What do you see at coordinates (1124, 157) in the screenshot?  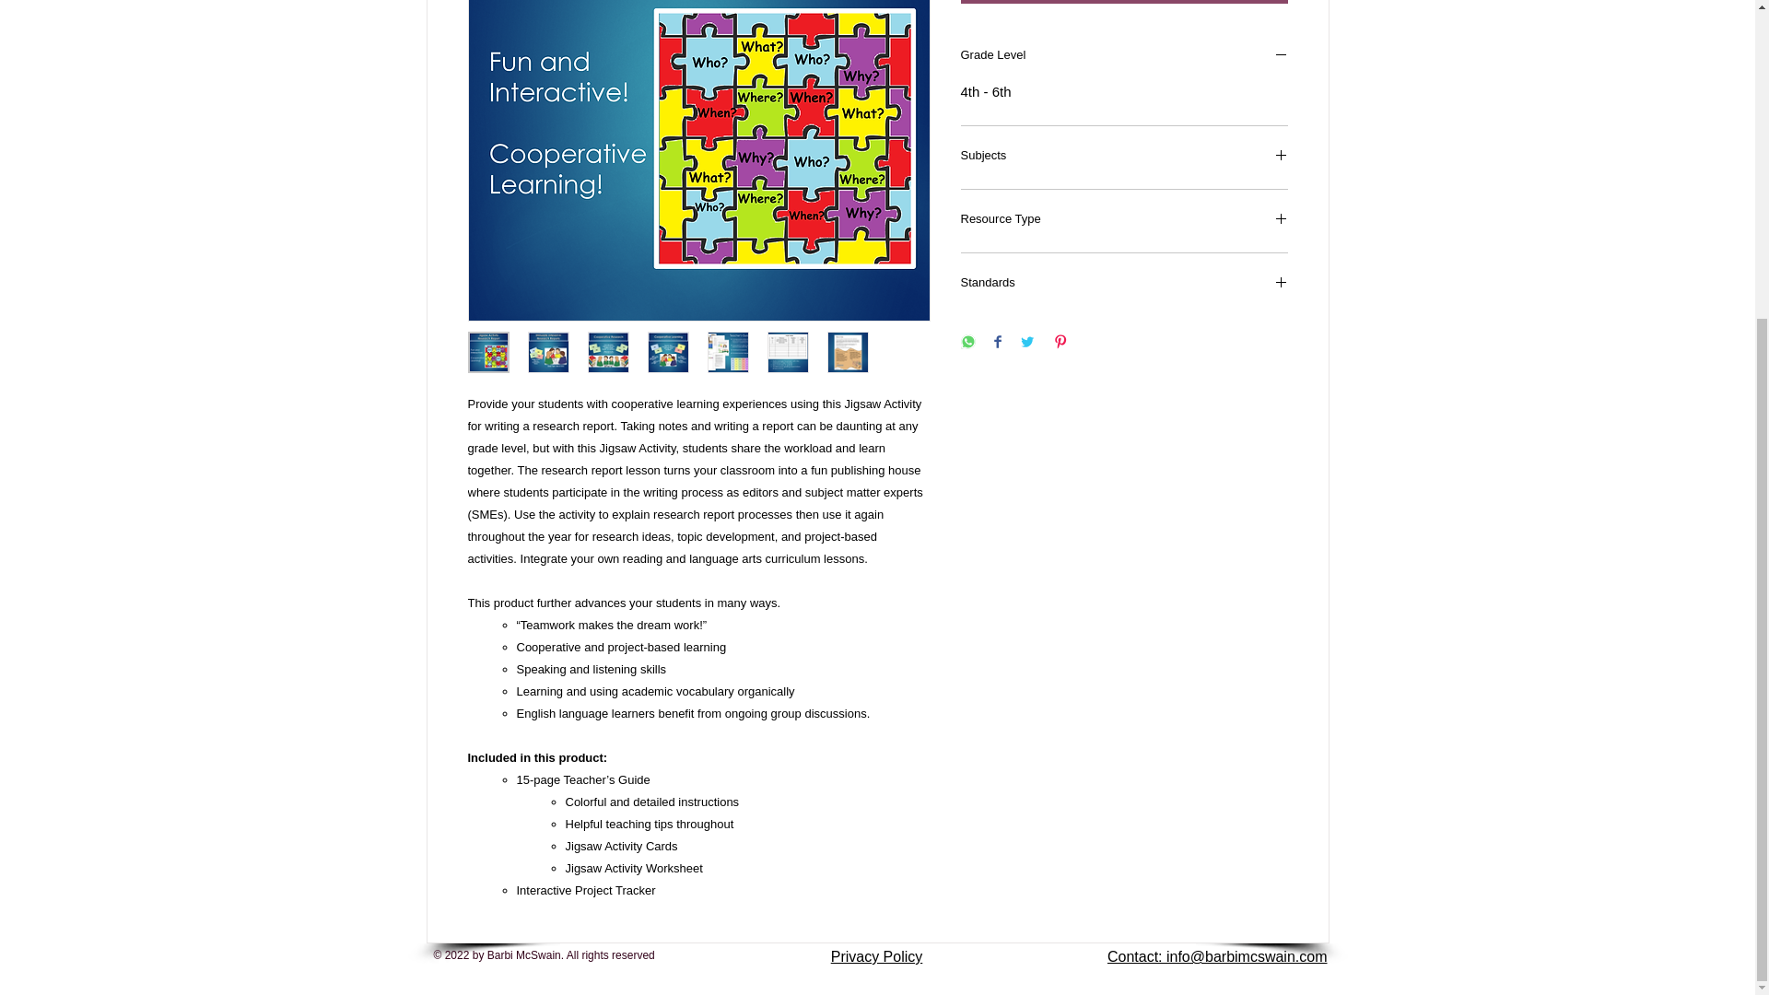 I see `Subjects` at bounding box center [1124, 157].